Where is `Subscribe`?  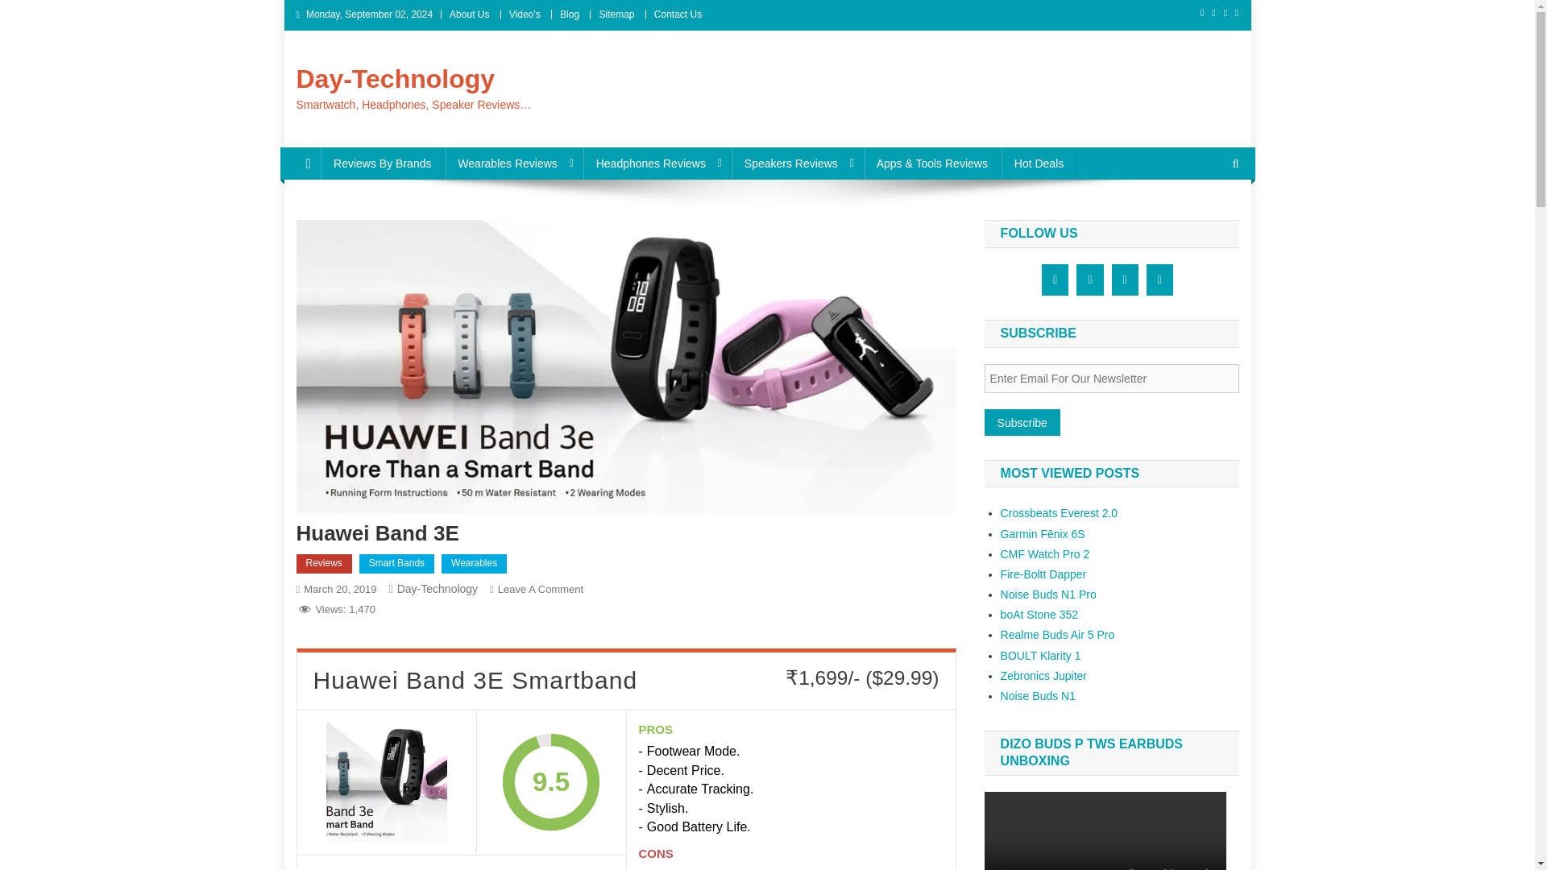 Subscribe is located at coordinates (1022, 422).